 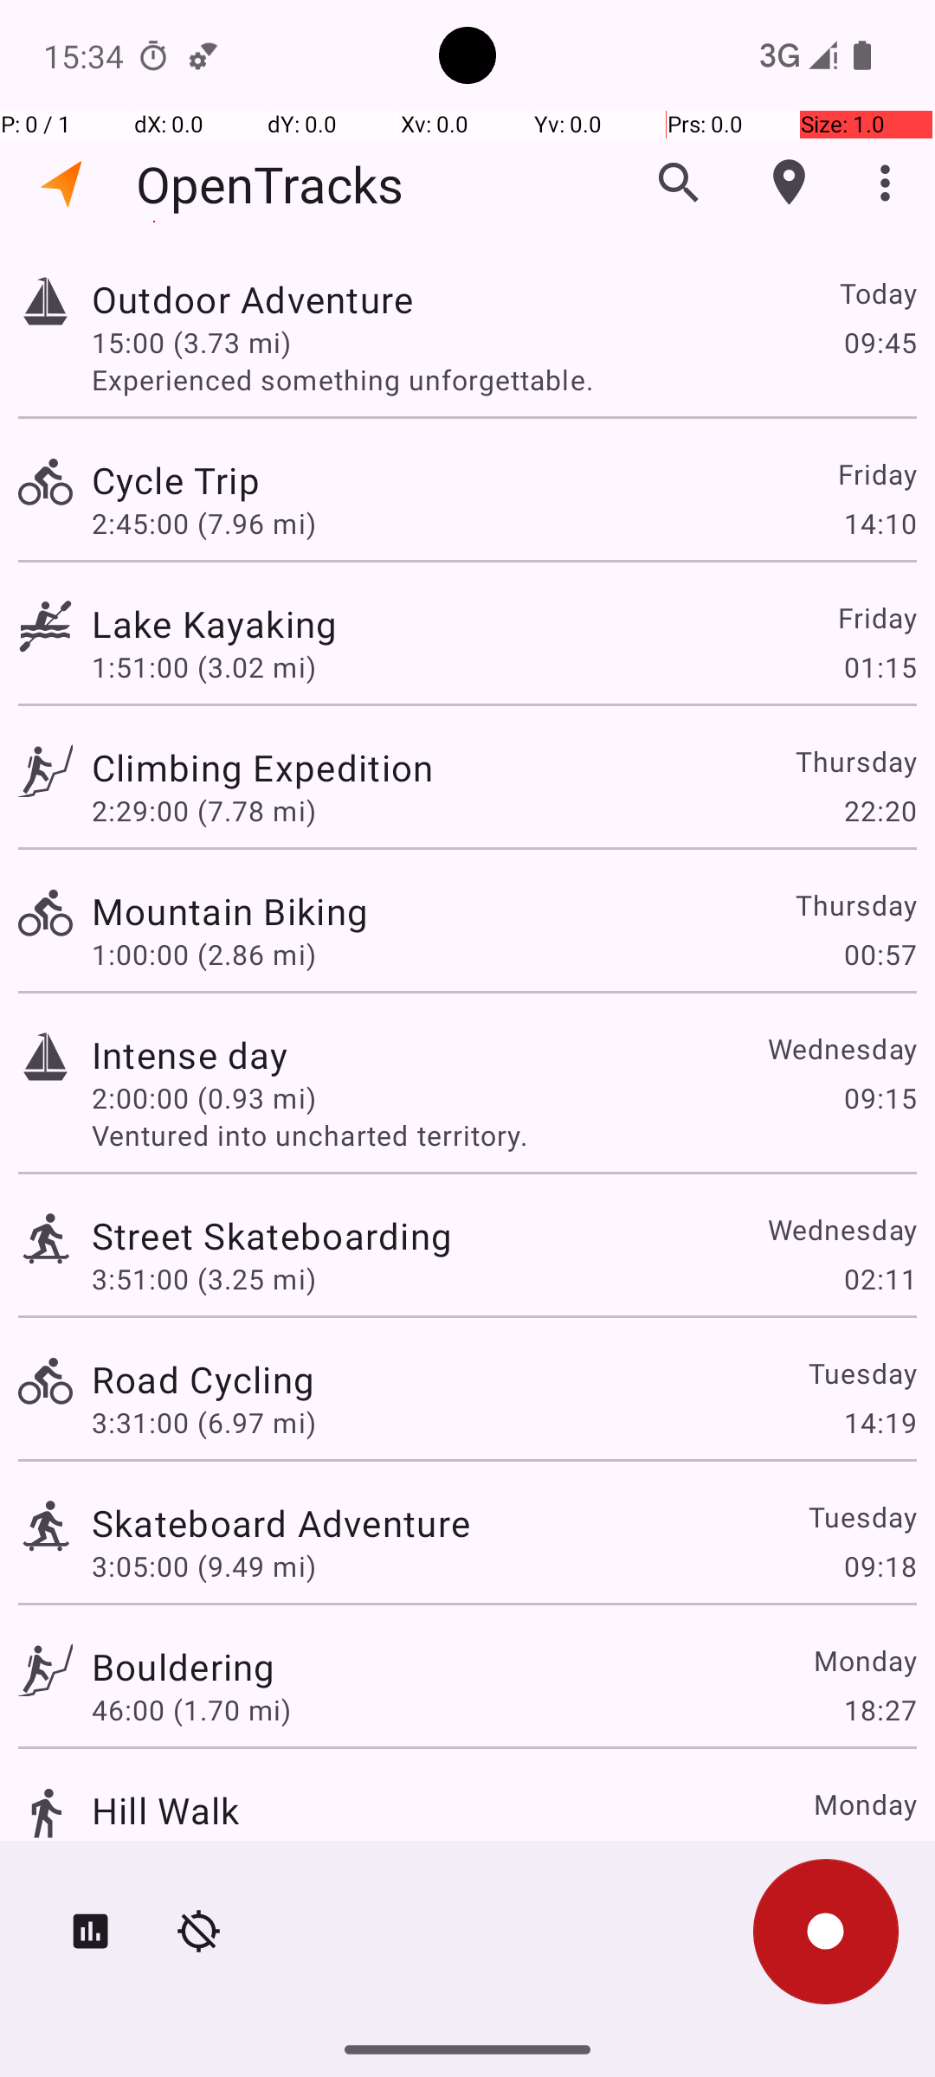 What do you see at coordinates (230, 910) in the screenshot?
I see `Mountain Biking` at bounding box center [230, 910].